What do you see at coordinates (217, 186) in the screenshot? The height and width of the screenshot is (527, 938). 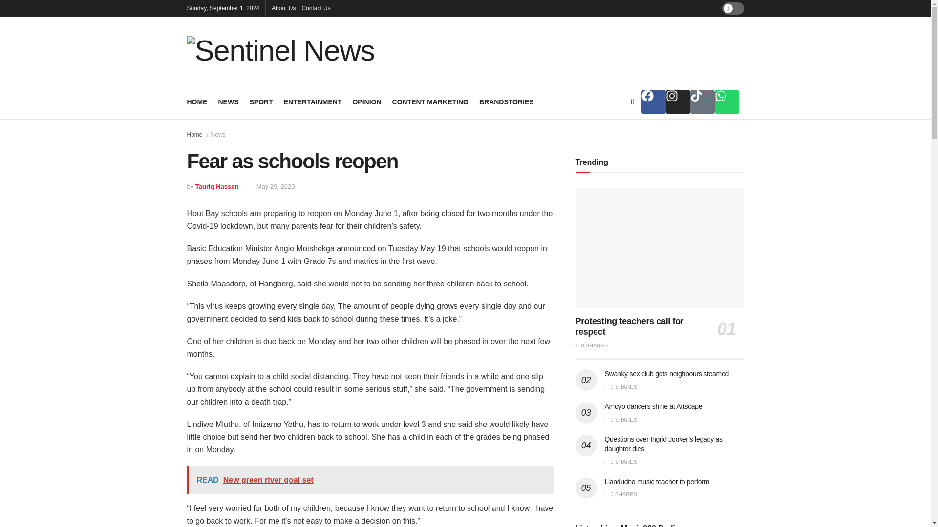 I see `Tauriq Hassen` at bounding box center [217, 186].